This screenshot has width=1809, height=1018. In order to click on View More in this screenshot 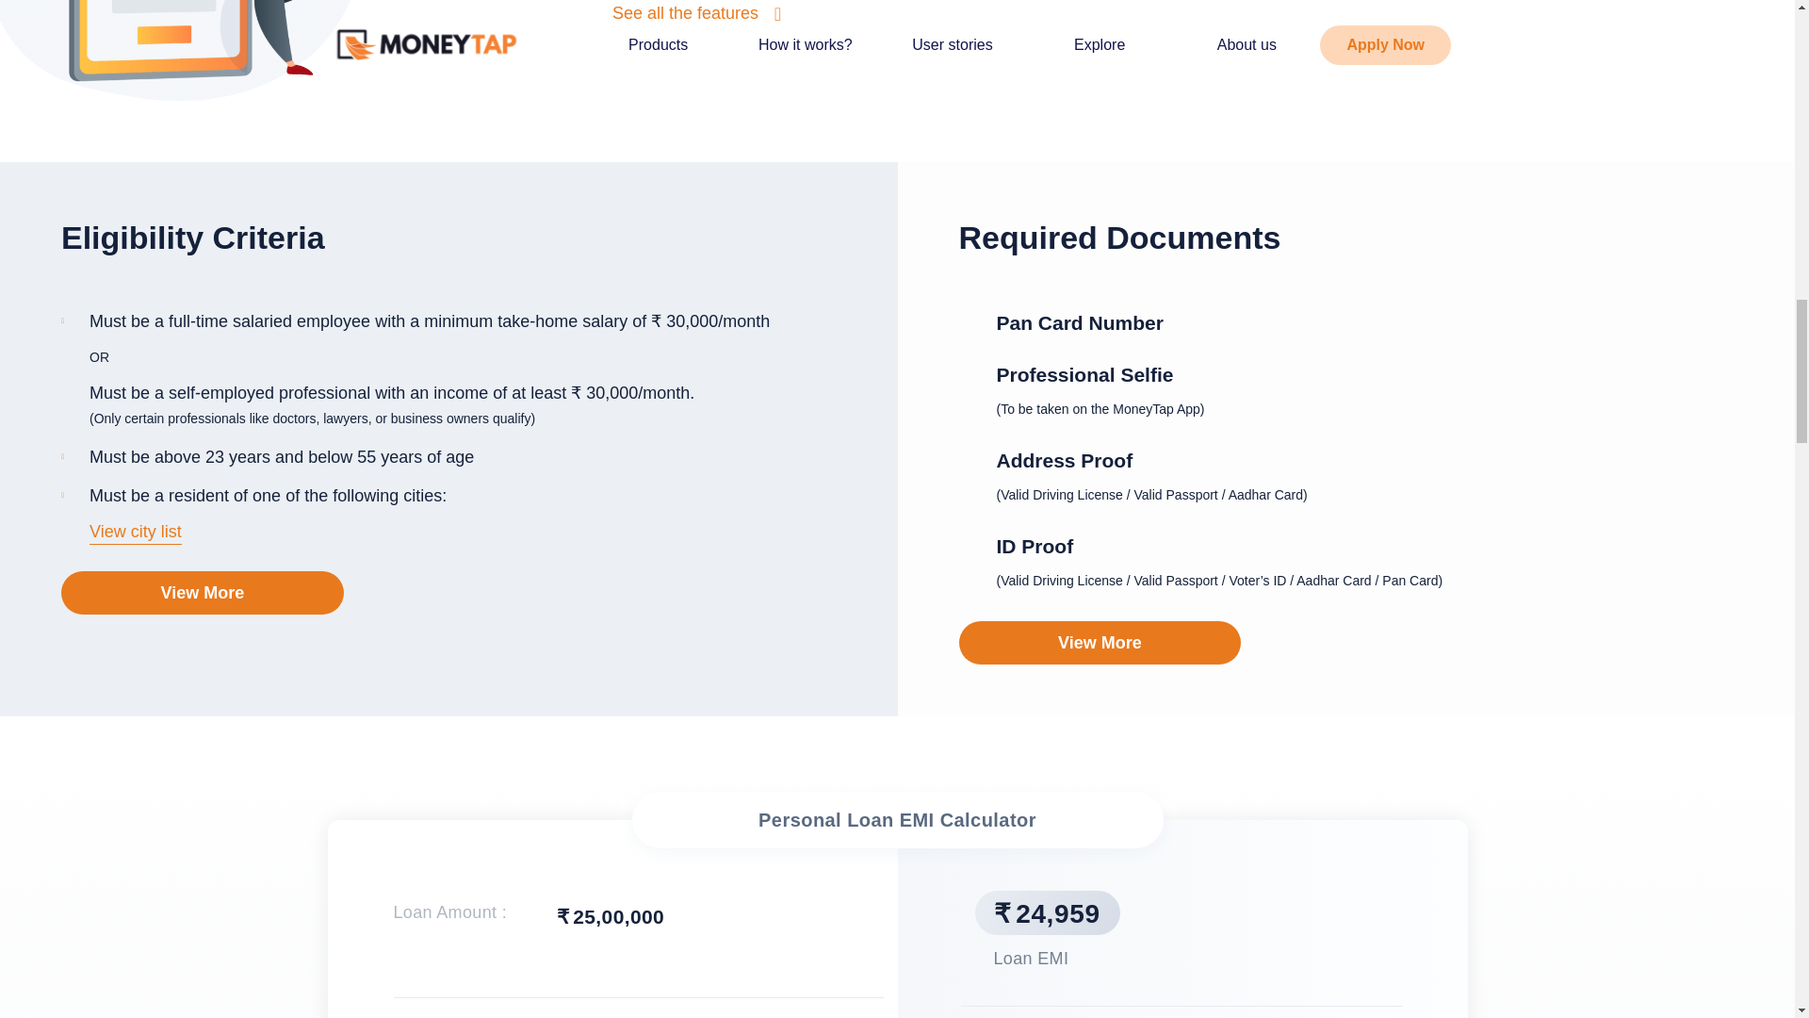, I will do `click(202, 592)`.